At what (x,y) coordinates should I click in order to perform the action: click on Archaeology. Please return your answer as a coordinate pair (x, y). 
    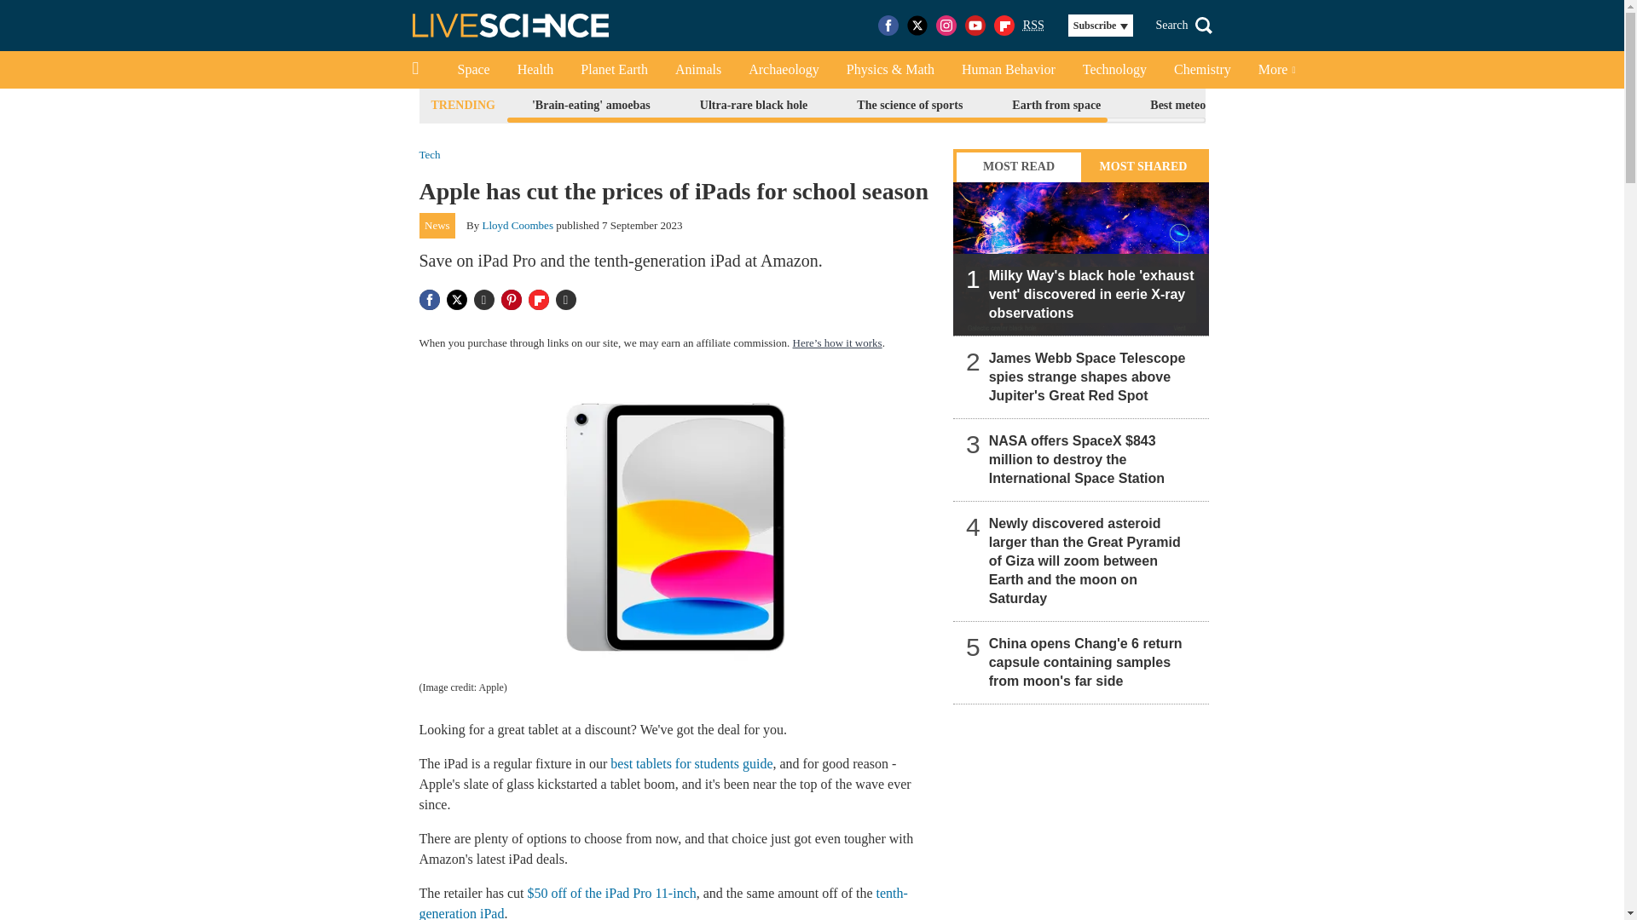
    Looking at the image, I should click on (784, 70).